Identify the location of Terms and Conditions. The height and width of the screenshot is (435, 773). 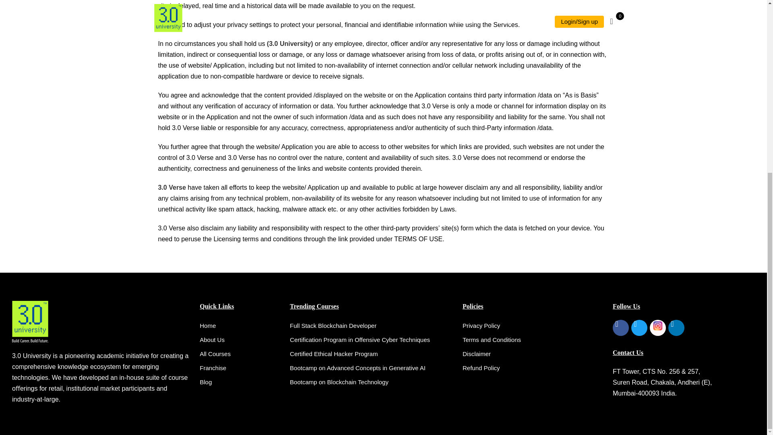
(533, 340).